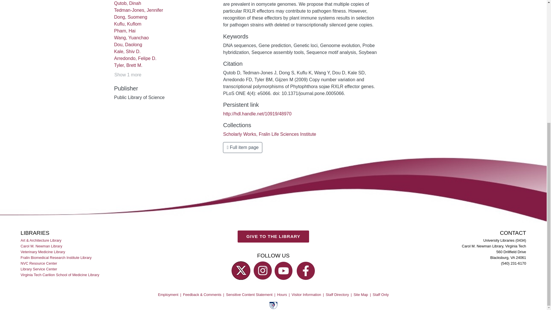 Image resolution: width=551 pixels, height=310 pixels. I want to click on Arredondo, Felipe D., so click(135, 58).